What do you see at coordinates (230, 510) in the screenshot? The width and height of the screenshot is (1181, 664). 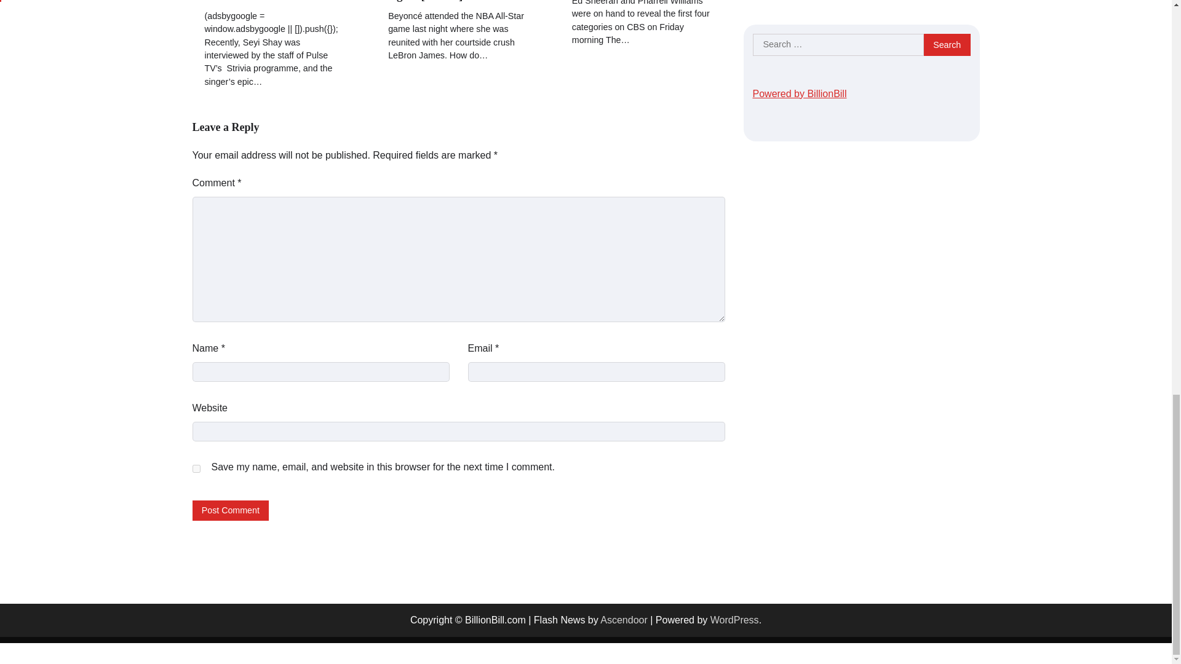 I see `Post Comment` at bounding box center [230, 510].